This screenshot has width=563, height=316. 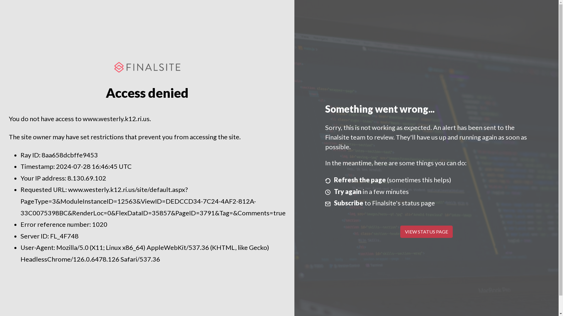 I want to click on VIEW STATUS PAGE, so click(x=426, y=232).